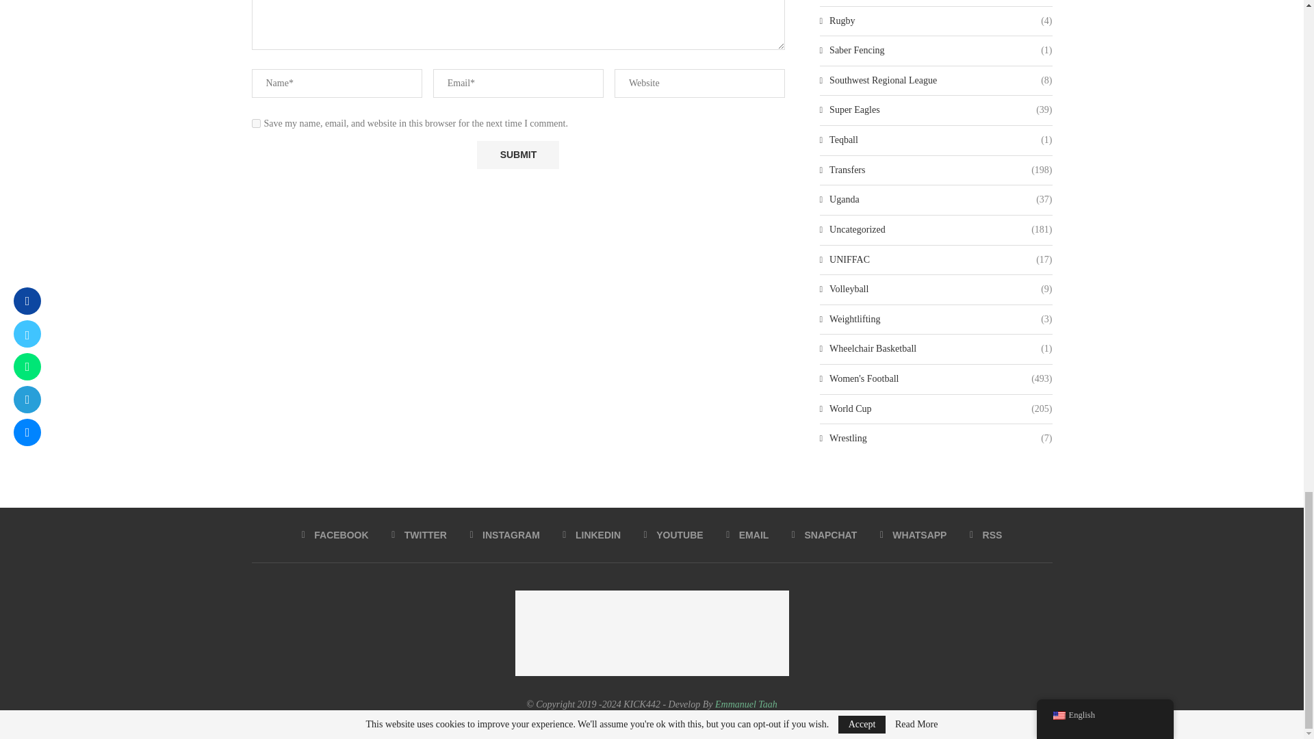  I want to click on yes, so click(256, 123).